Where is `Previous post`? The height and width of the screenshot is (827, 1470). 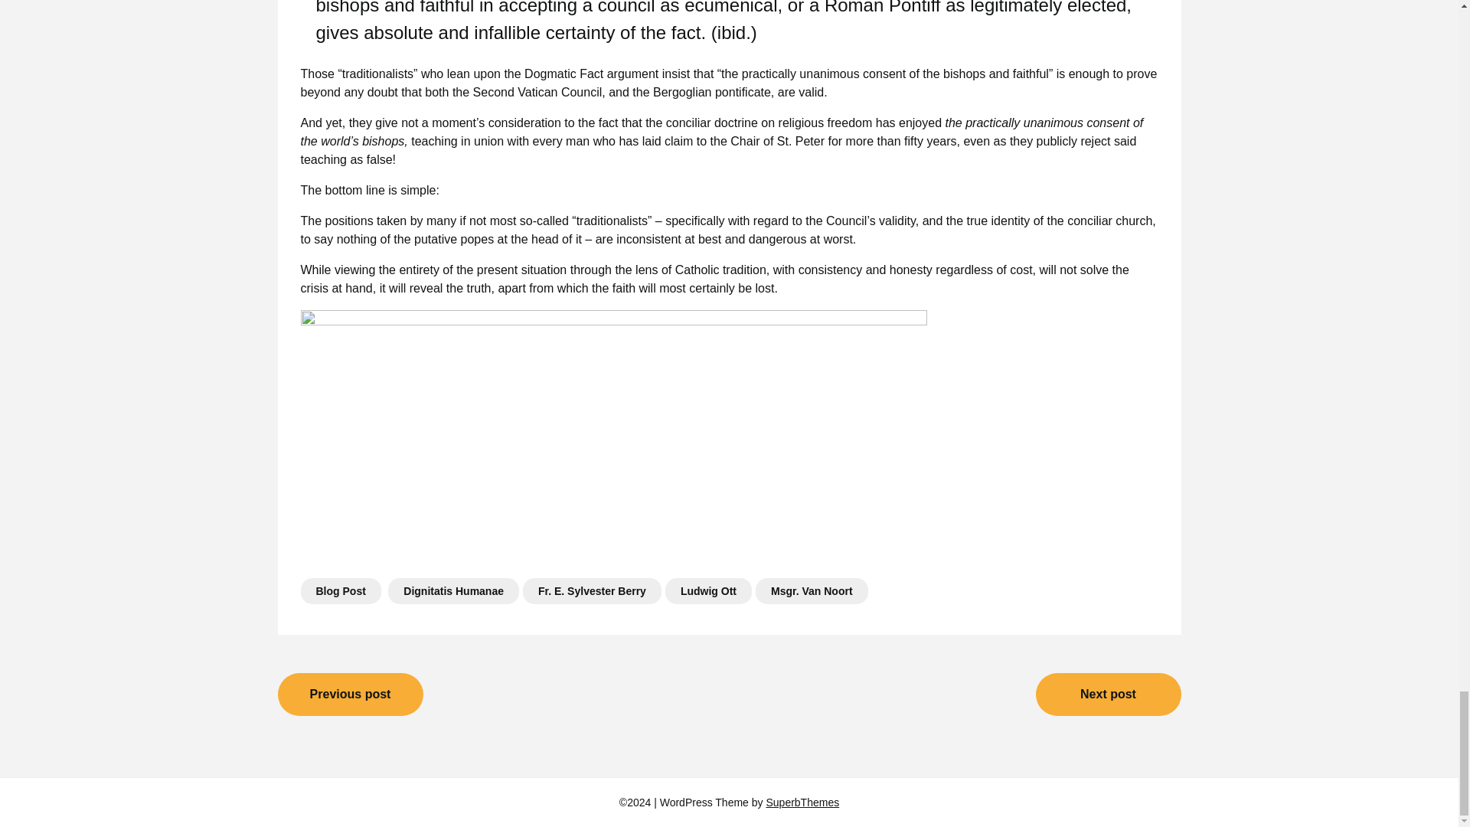
Previous post is located at coordinates (350, 695).